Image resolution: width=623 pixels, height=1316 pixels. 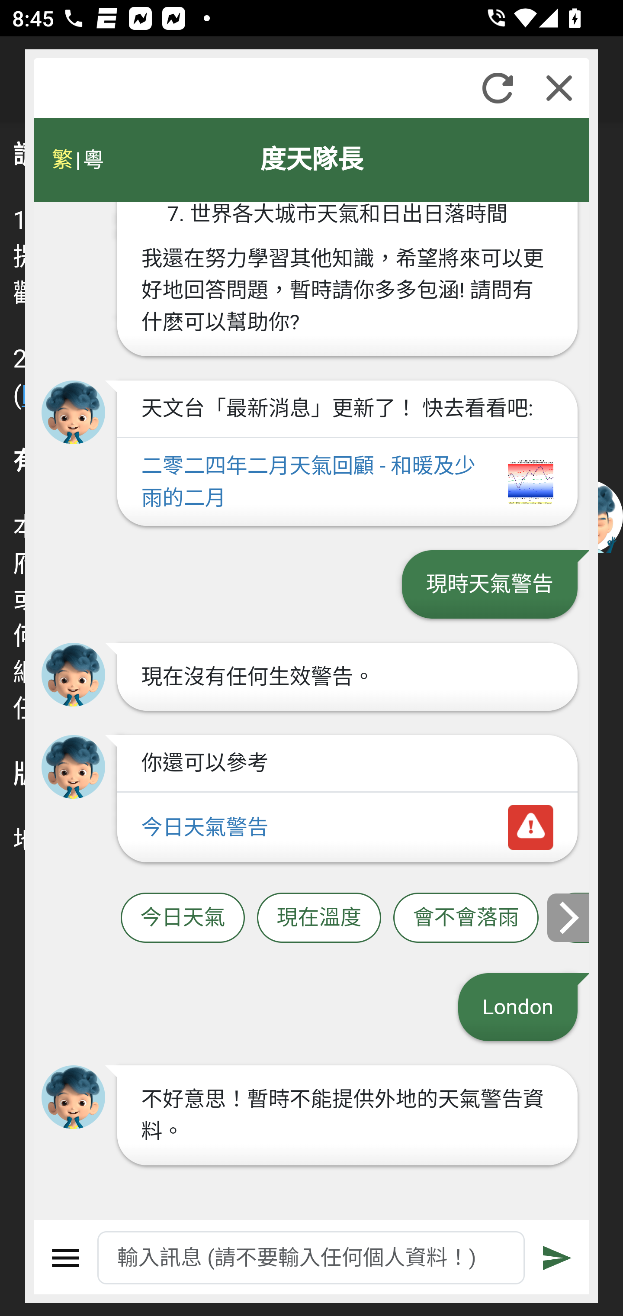 I want to click on 今日天氣警告, so click(x=347, y=828).